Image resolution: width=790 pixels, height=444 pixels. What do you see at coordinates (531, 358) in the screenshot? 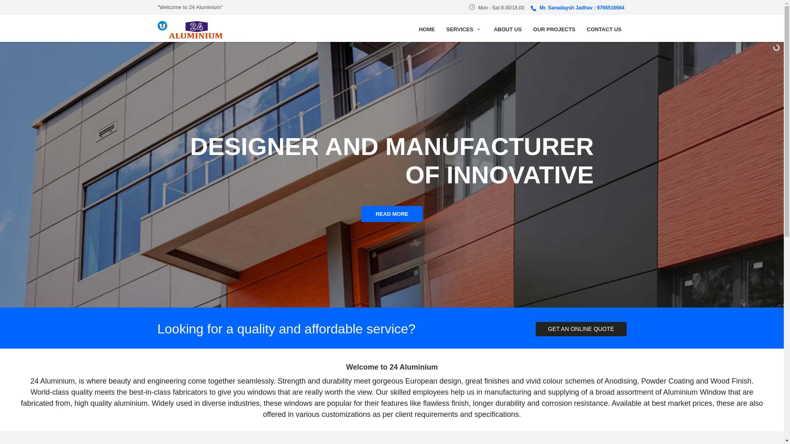
I see `24aluminiumpimpri@gmail.com` at bounding box center [531, 358].